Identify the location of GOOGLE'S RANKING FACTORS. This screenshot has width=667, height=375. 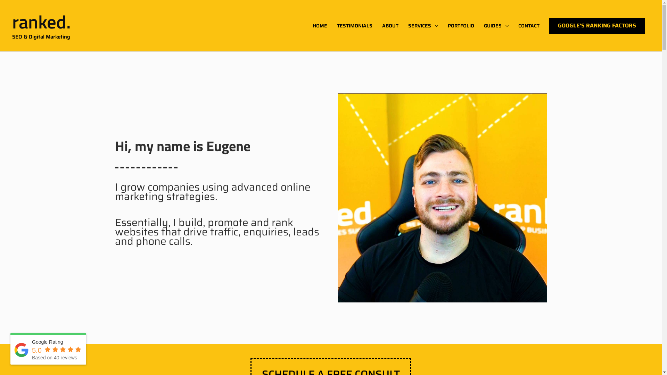
(597, 26).